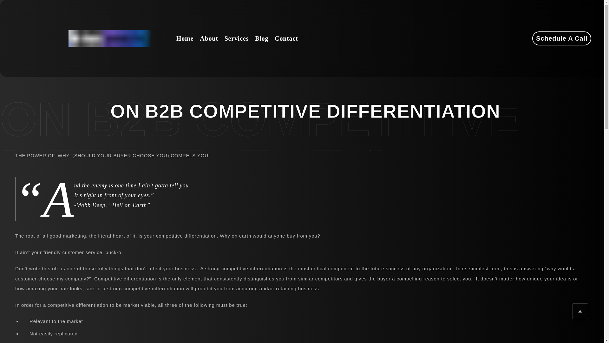 Image resolution: width=609 pixels, height=343 pixels. I want to click on Services, so click(237, 38).